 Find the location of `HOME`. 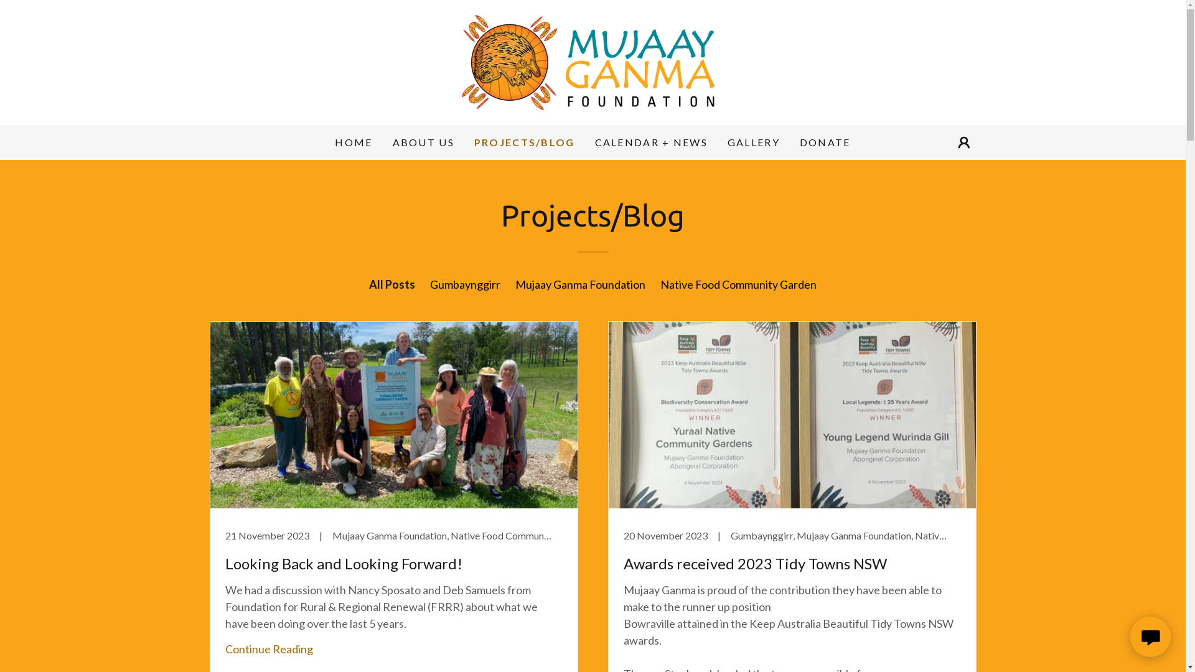

HOME is located at coordinates (354, 142).